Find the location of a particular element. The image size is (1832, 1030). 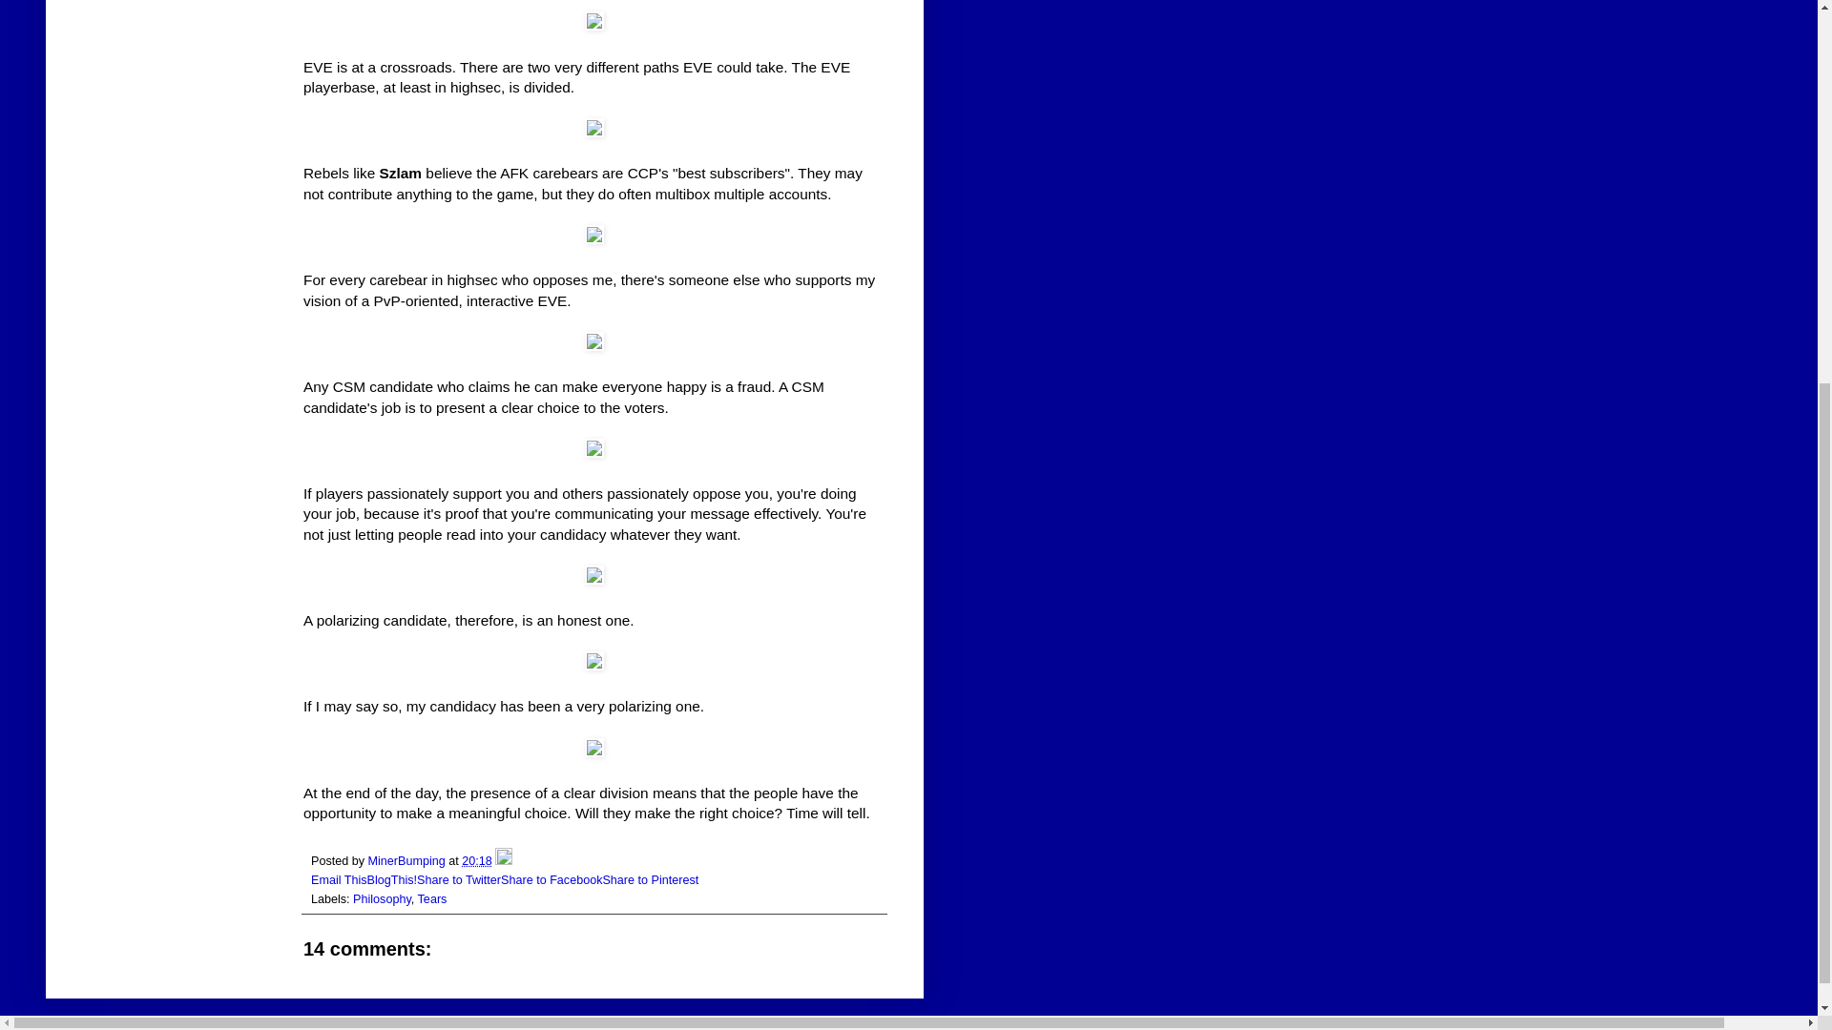

Share to Pinterest is located at coordinates (650, 879).